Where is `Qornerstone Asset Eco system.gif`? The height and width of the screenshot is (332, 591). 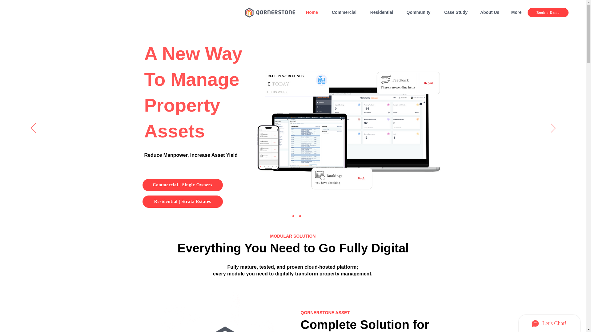 Qornerstone Asset Eco system.gif is located at coordinates (225, 308).